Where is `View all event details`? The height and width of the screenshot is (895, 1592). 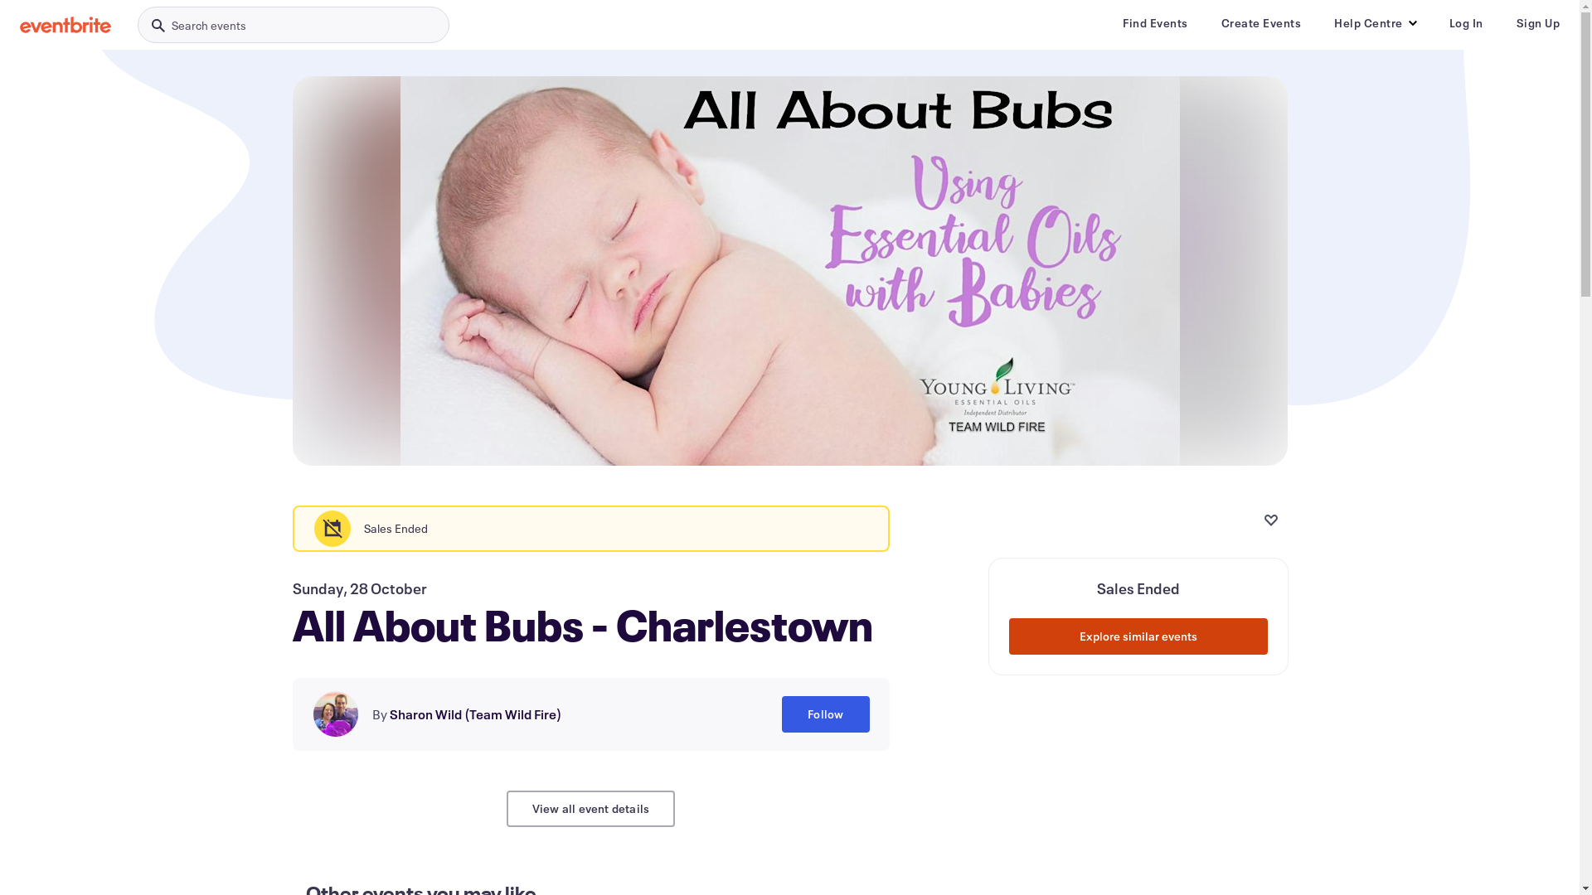 View all event details is located at coordinates (590, 809).